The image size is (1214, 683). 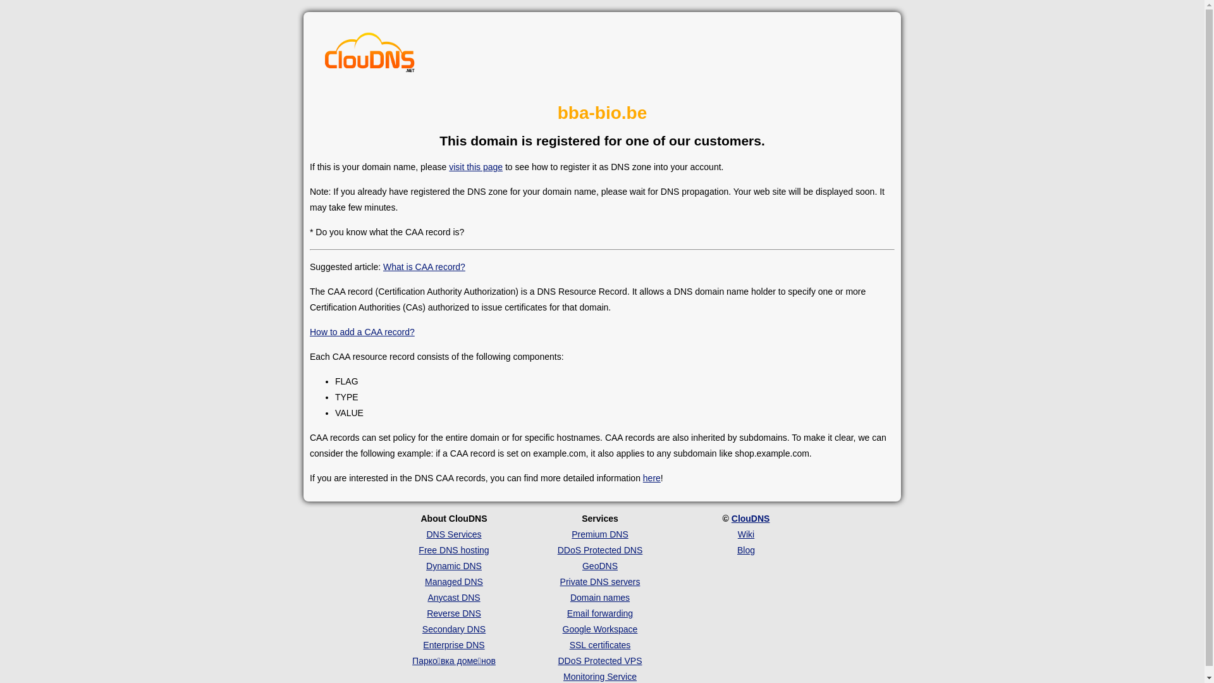 I want to click on Secondary DNS, so click(x=454, y=629).